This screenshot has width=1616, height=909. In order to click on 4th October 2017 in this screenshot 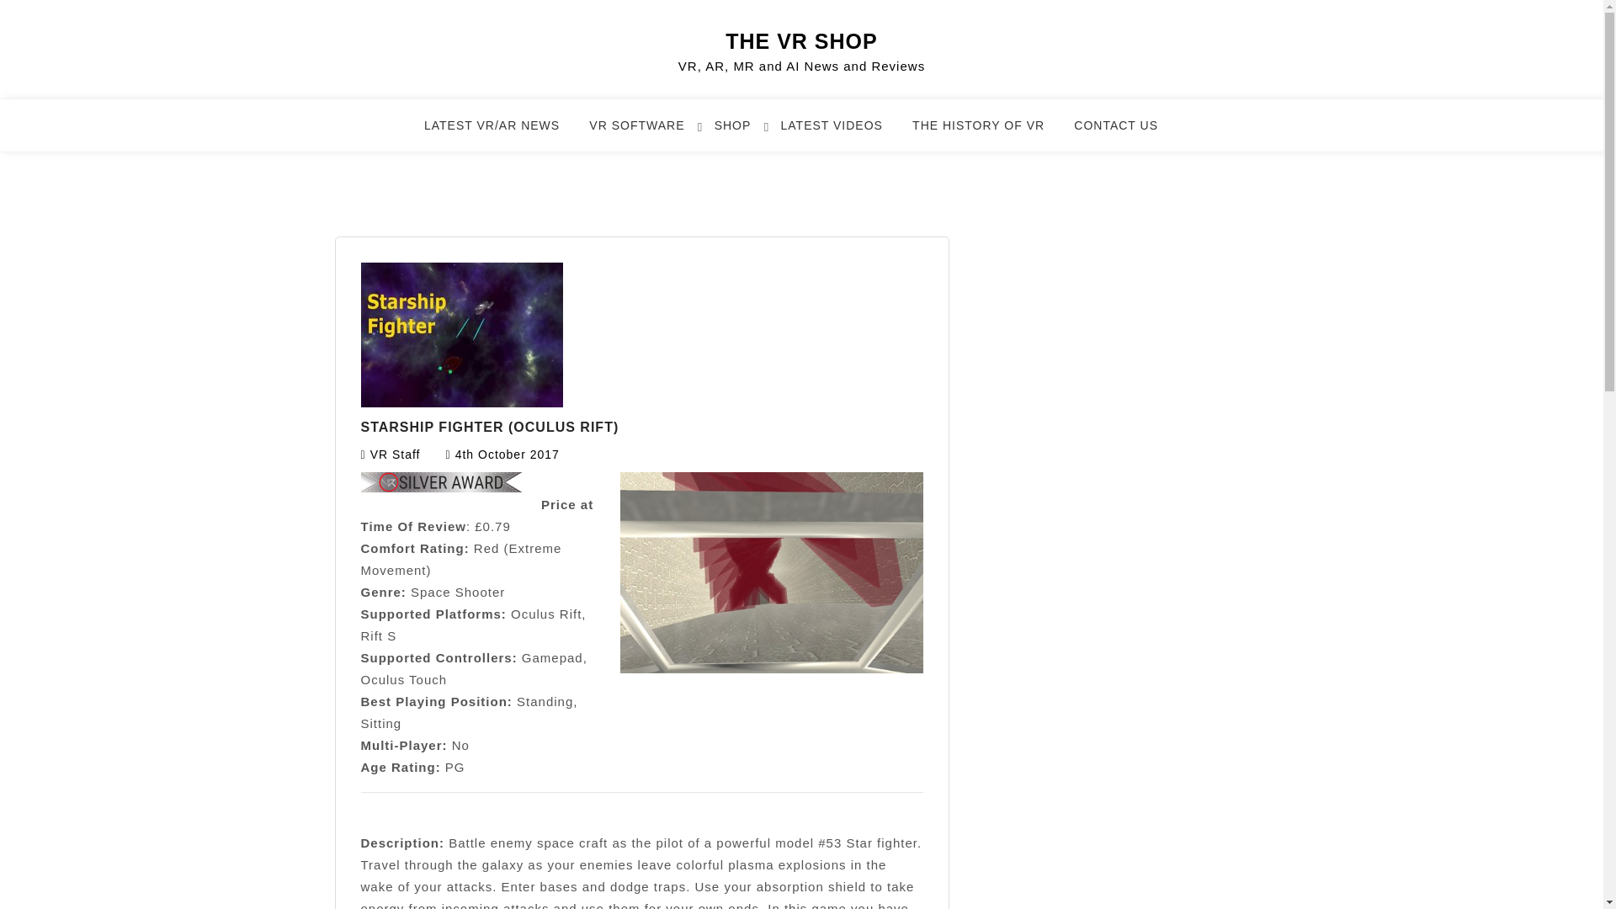, I will do `click(507, 454)`.